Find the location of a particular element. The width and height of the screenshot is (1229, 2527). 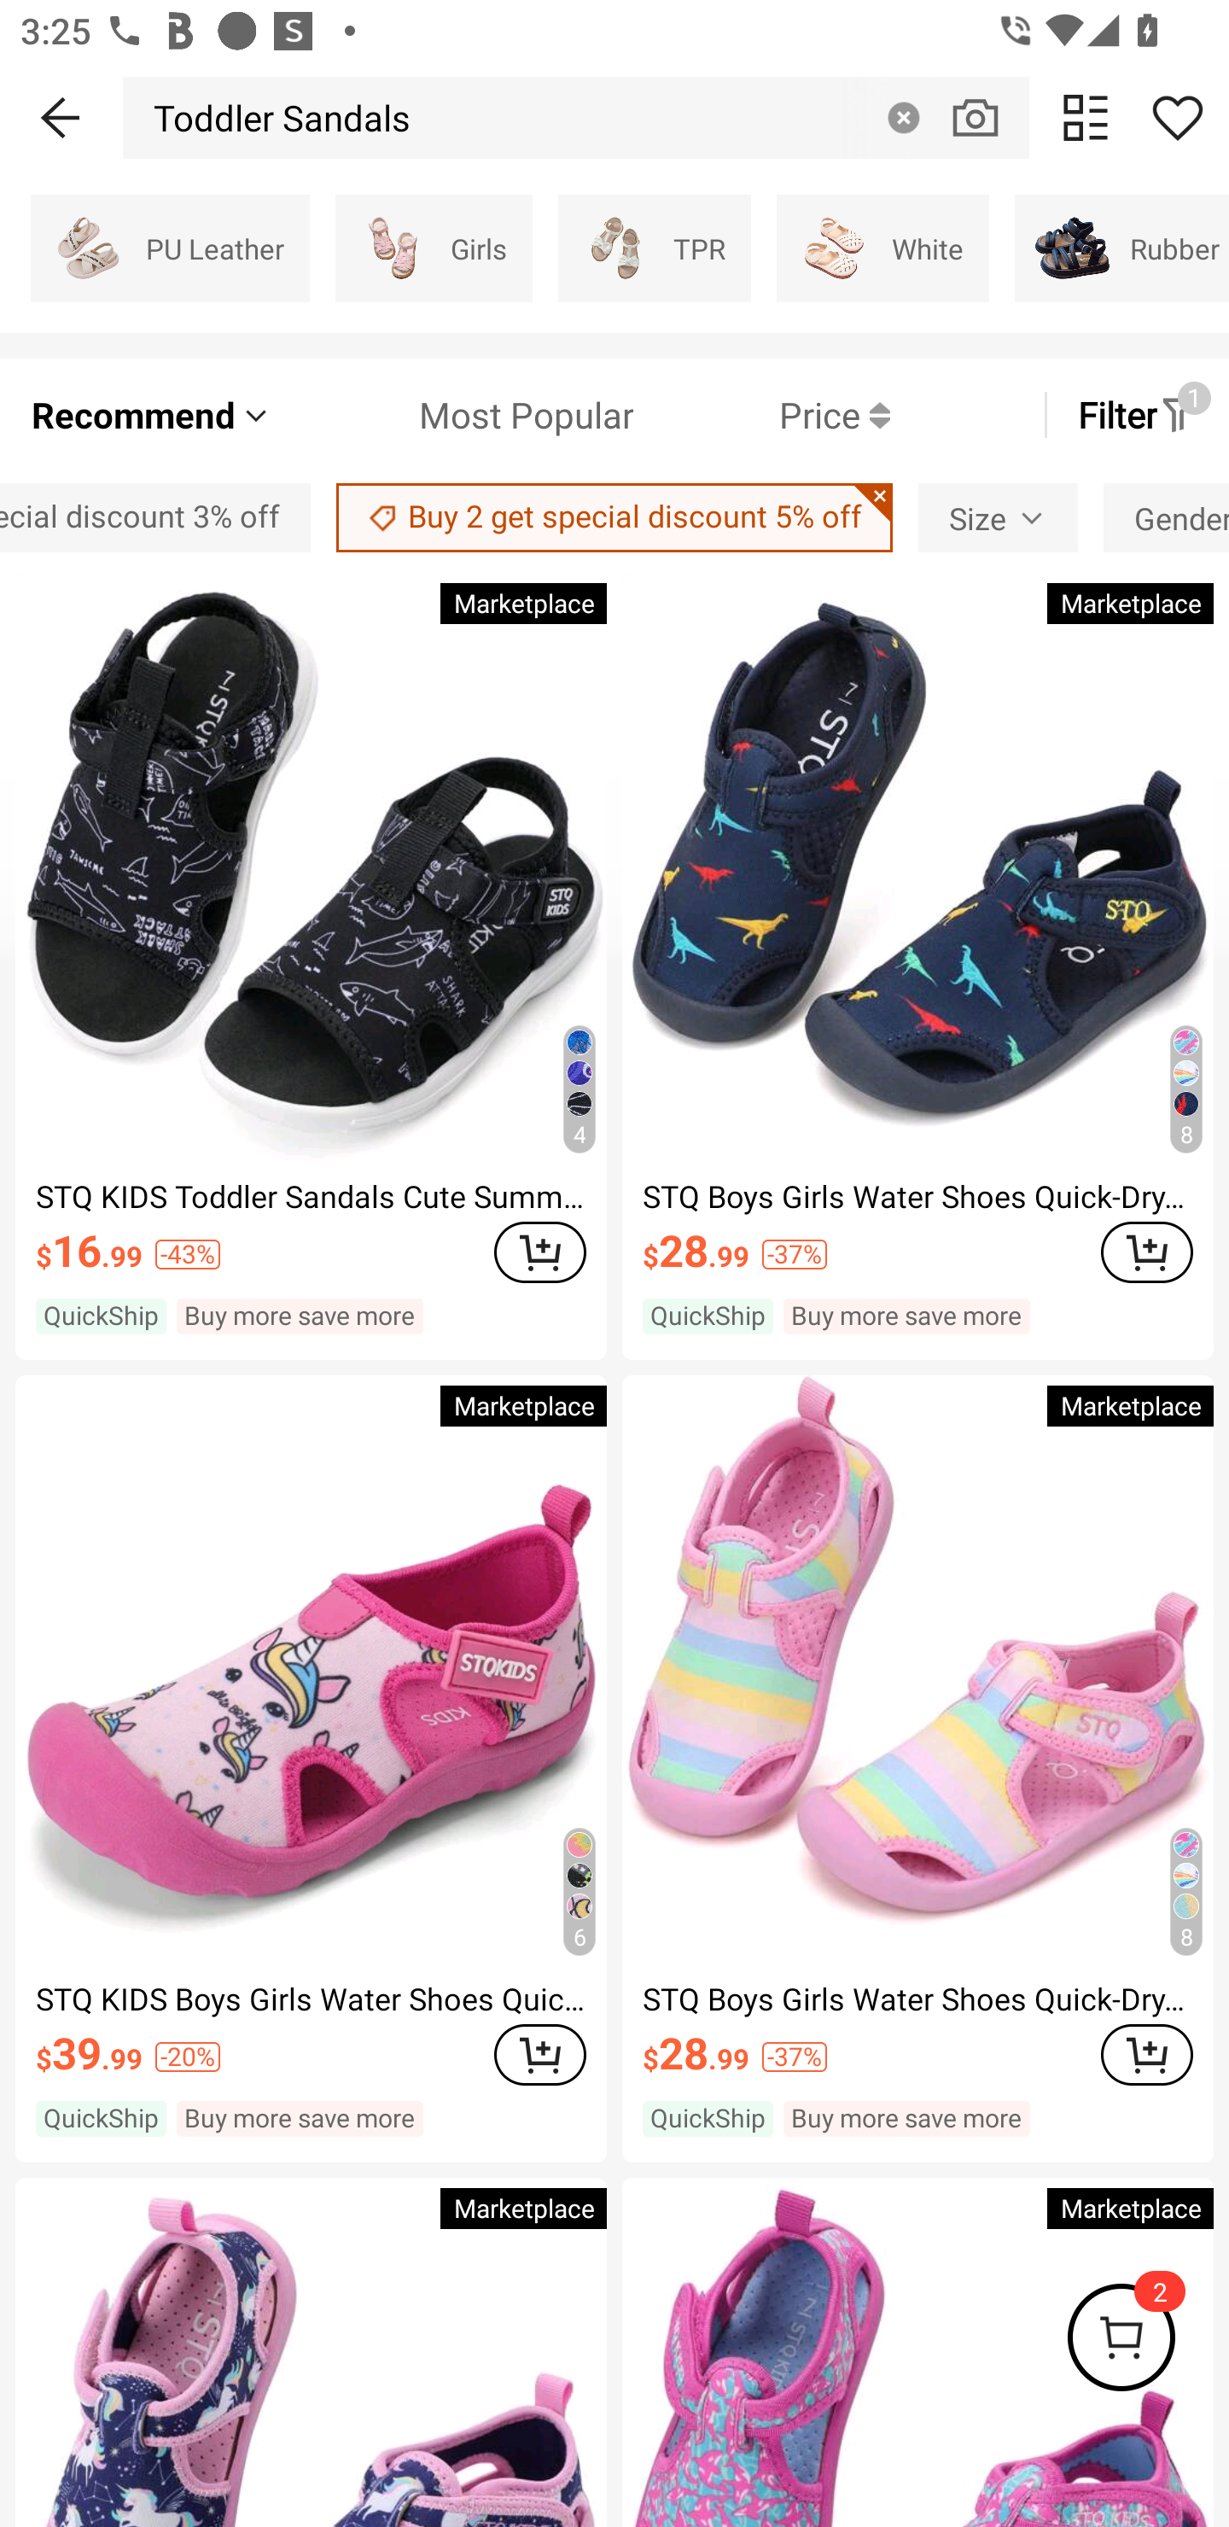

Girls is located at coordinates (434, 248).